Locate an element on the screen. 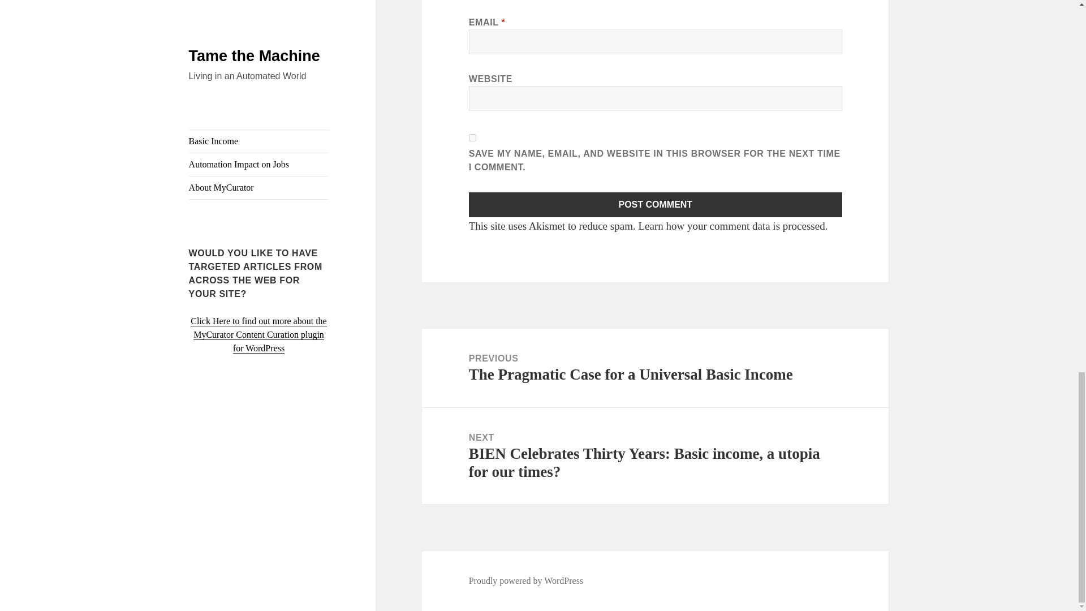 The image size is (1086, 611). Post Comment is located at coordinates (656, 205).